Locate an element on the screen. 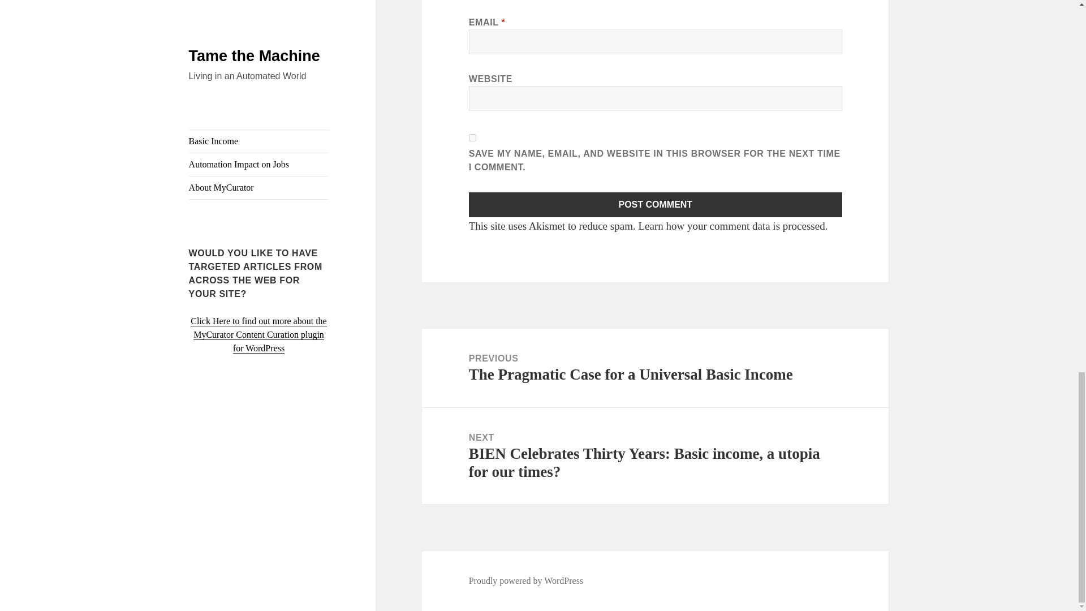 The image size is (1086, 611). Post Comment is located at coordinates (656, 205).